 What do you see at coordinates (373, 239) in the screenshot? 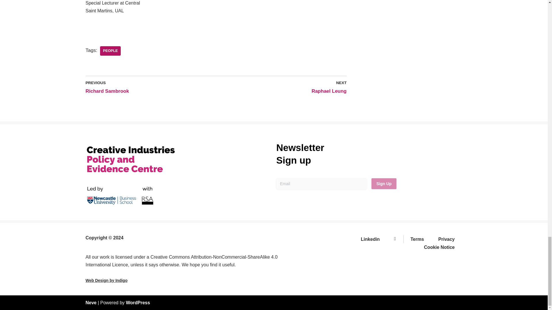
I see `Linkedin` at bounding box center [373, 239].